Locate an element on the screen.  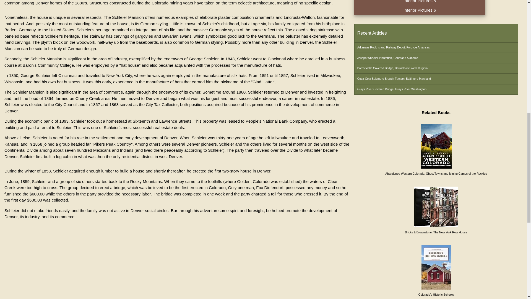
Coca-Cola Baltimore Branch Factory, Baltimore Maryland is located at coordinates (436, 79).